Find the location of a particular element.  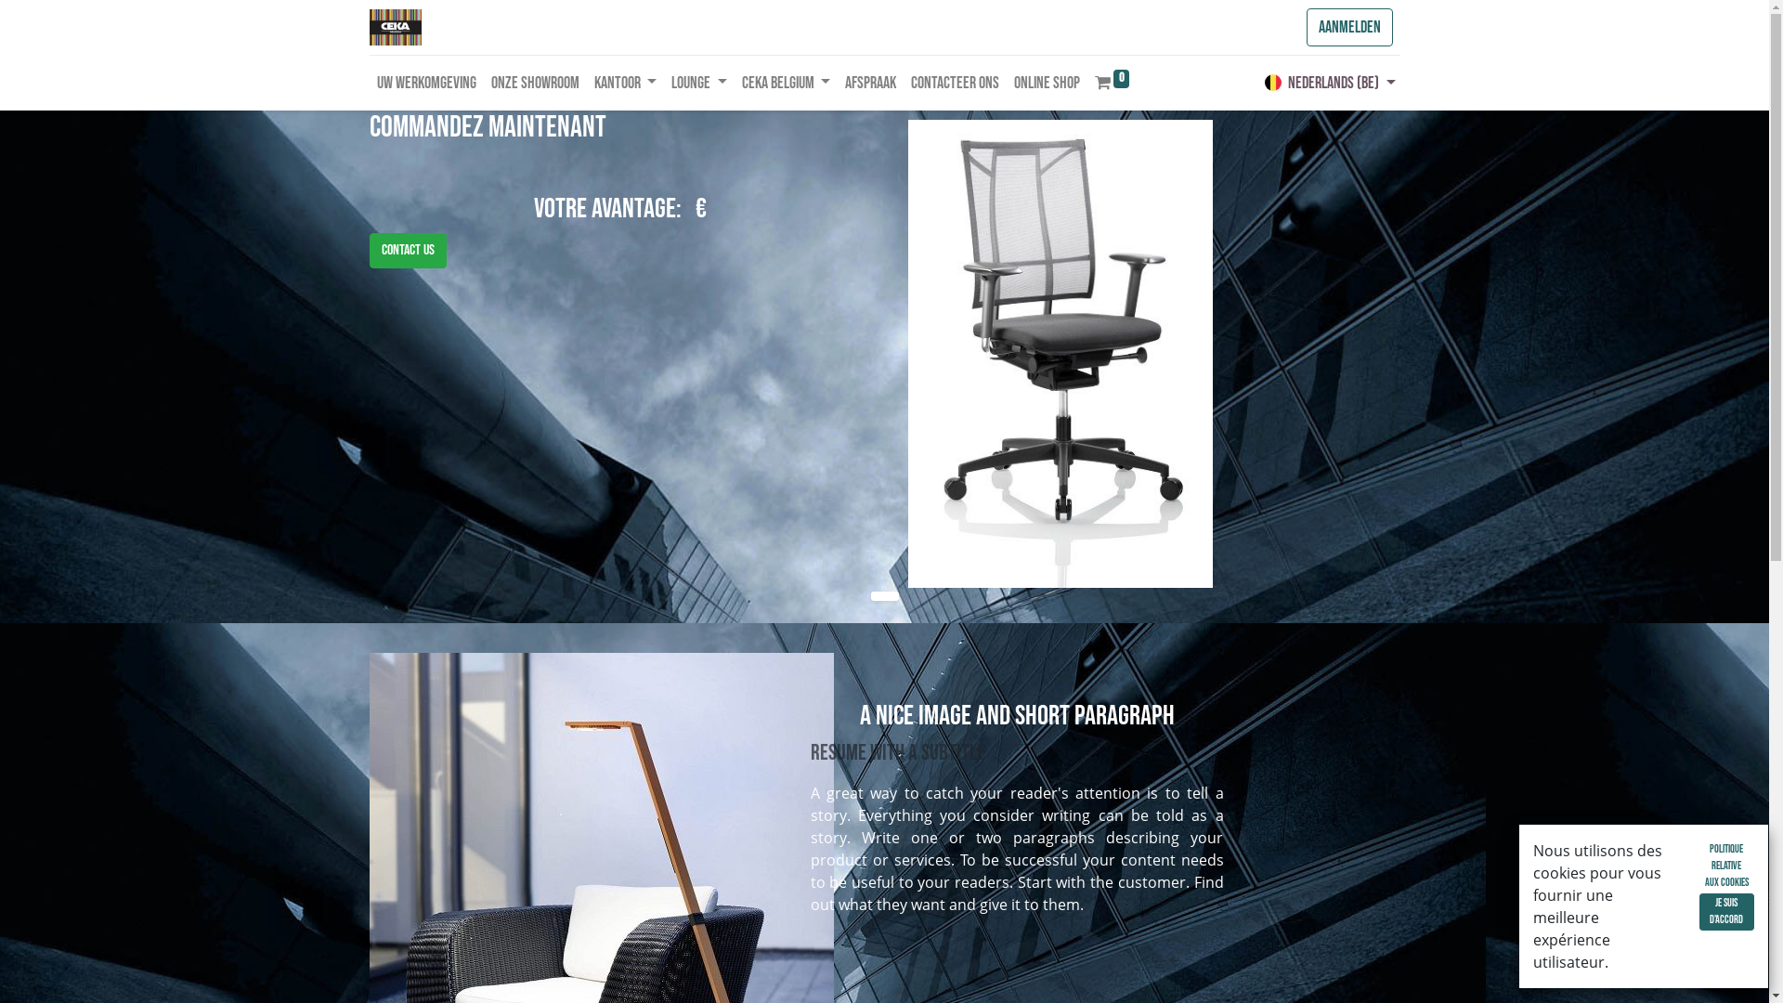

KANTOOR is located at coordinates (626, 84).